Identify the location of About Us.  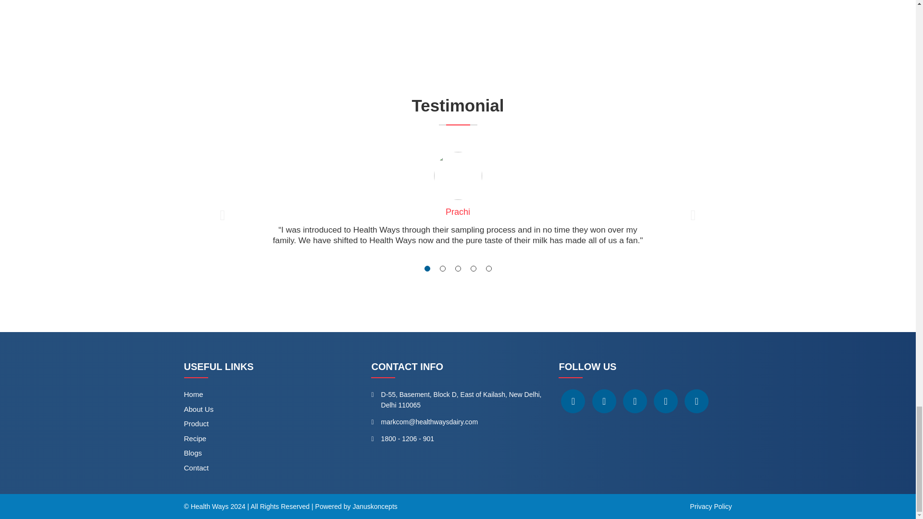
(198, 409).